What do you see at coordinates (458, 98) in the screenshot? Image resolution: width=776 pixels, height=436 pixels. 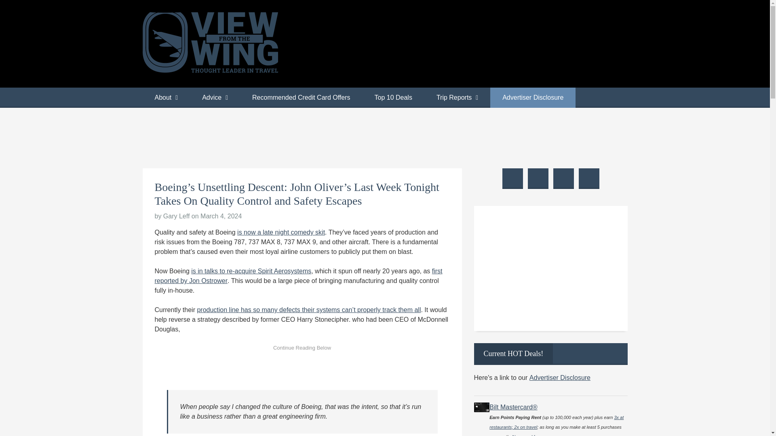 I see `Trip Reports` at bounding box center [458, 98].